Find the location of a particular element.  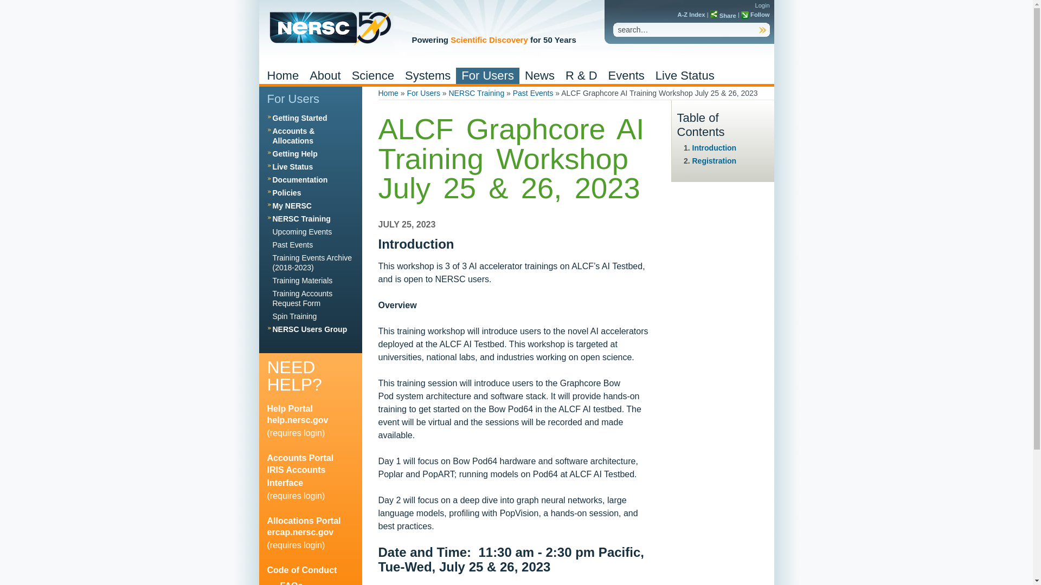

Visit the NERSC allocations portal is located at coordinates (303, 520).